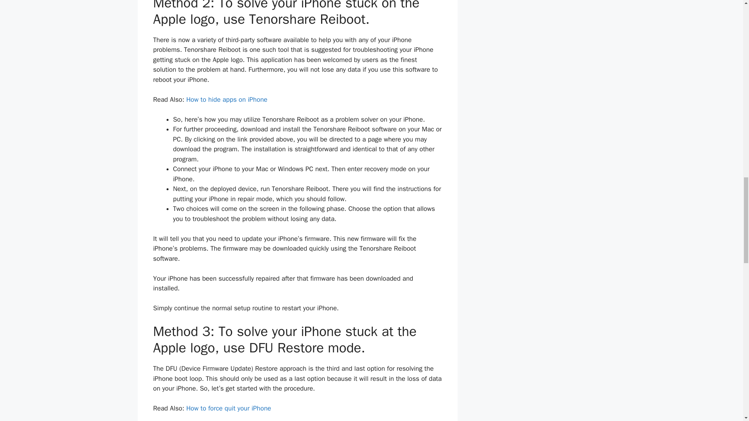  What do you see at coordinates (229, 408) in the screenshot?
I see `How to force quit your iPhone` at bounding box center [229, 408].